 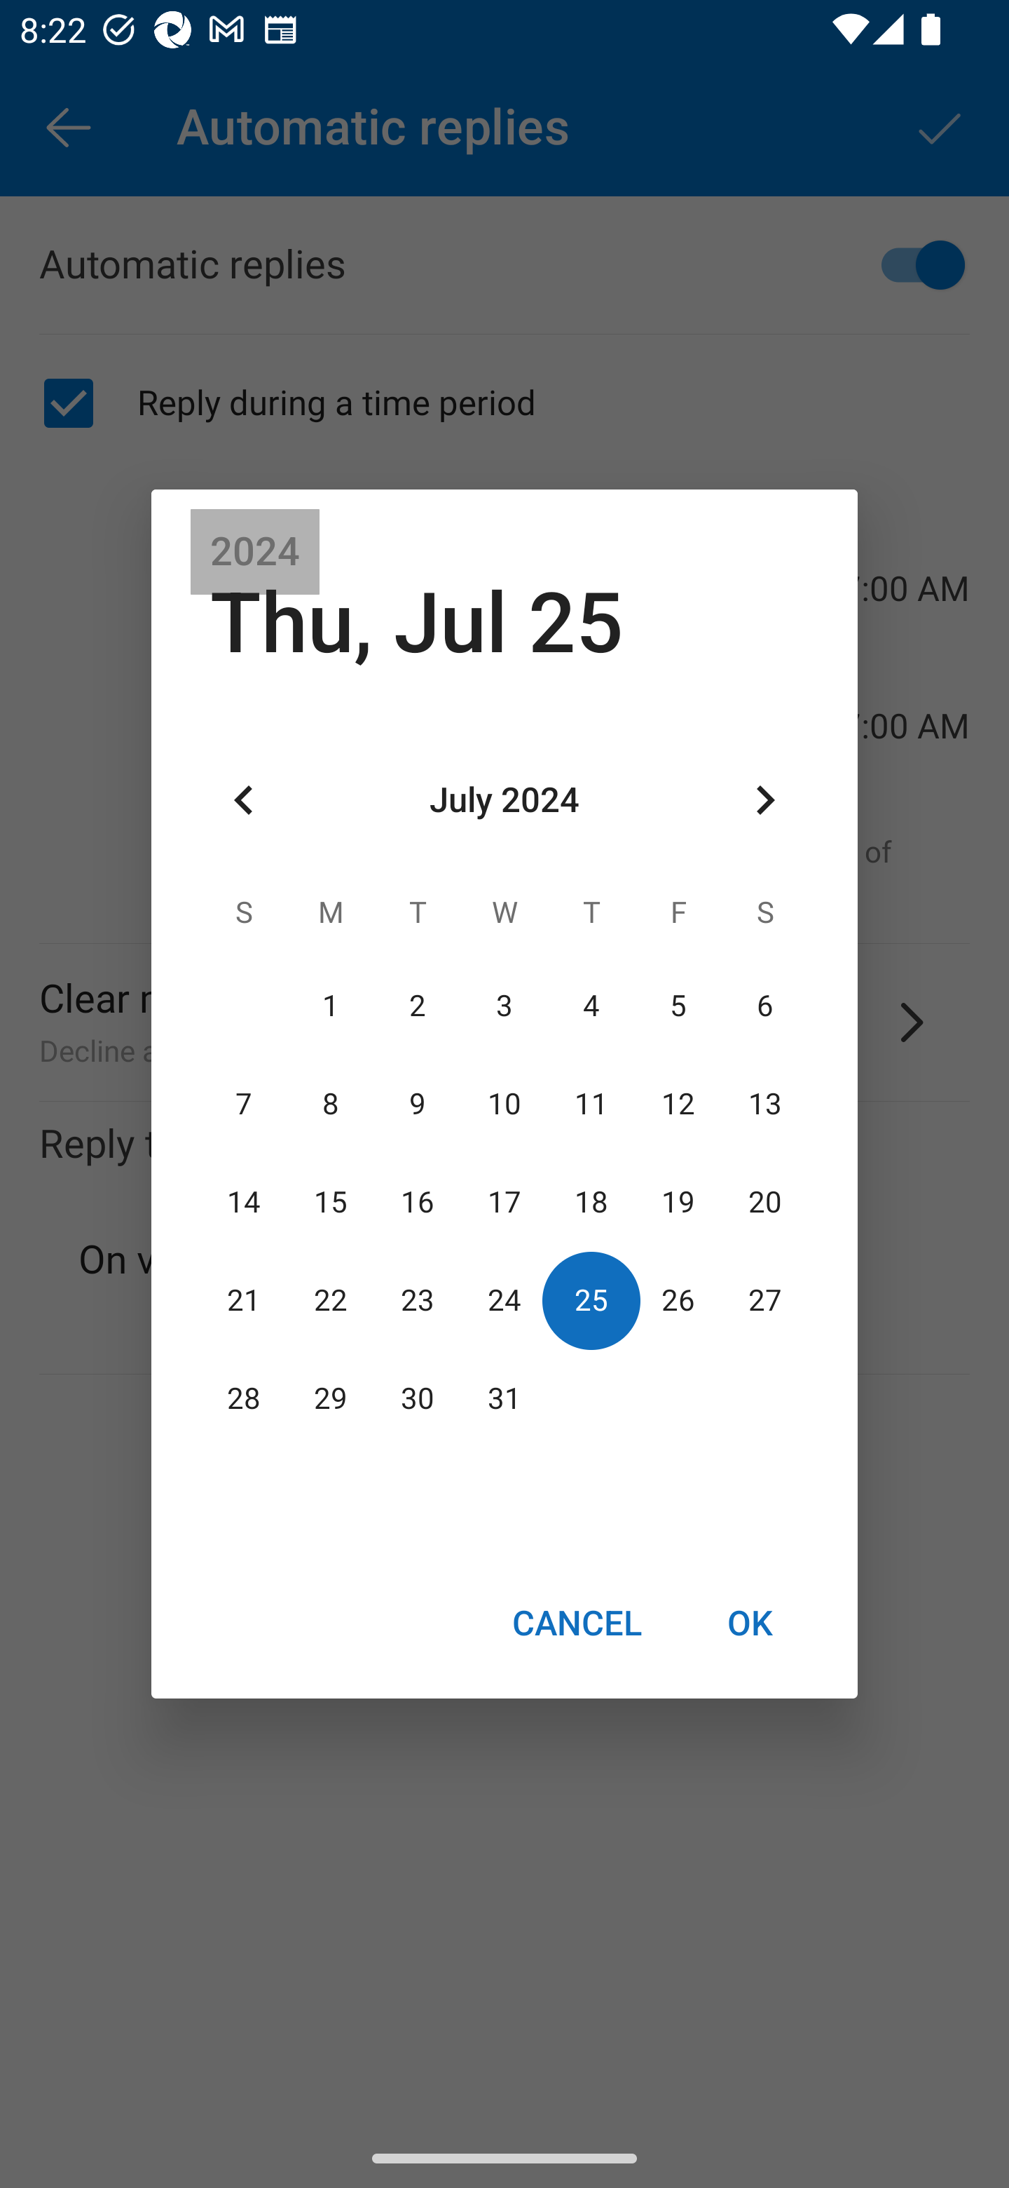 What do you see at coordinates (244, 1399) in the screenshot?
I see `28 28 July 2024` at bounding box center [244, 1399].